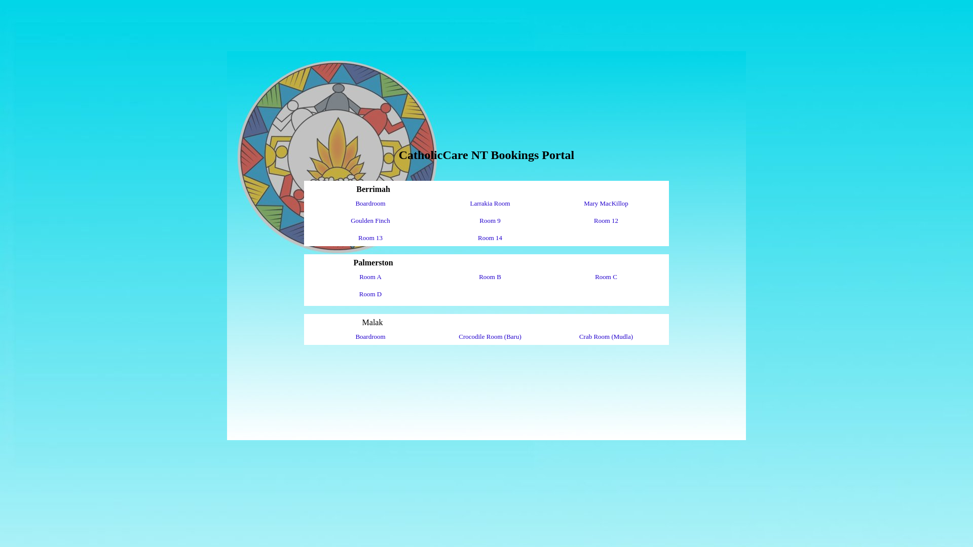  Describe the element at coordinates (370, 204) in the screenshot. I see `Boardroom` at that location.